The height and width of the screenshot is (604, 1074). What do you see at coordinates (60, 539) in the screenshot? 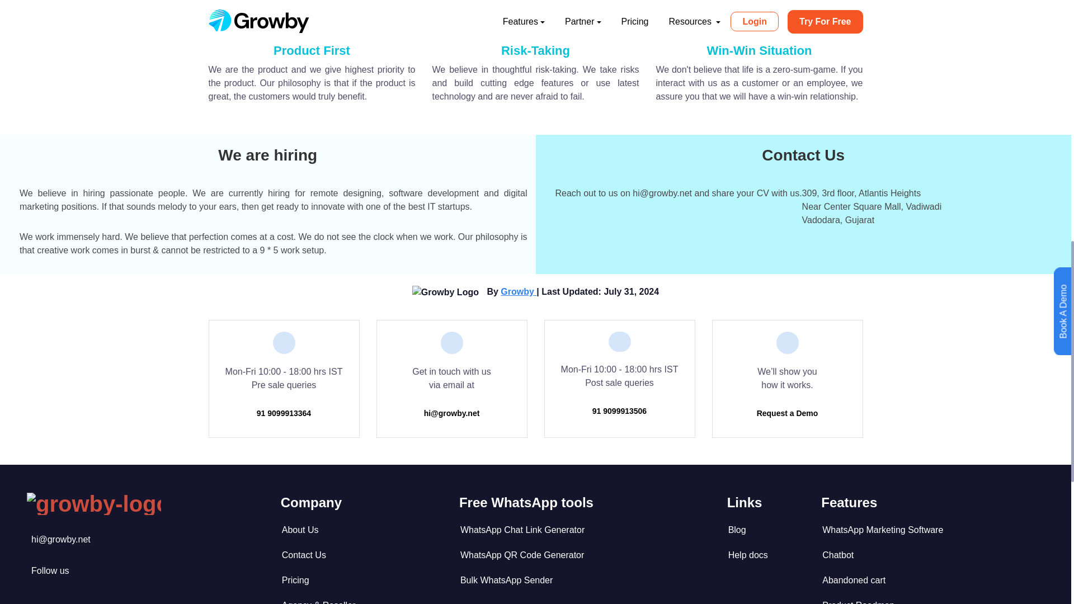
I see `Growby YouTube` at bounding box center [60, 539].